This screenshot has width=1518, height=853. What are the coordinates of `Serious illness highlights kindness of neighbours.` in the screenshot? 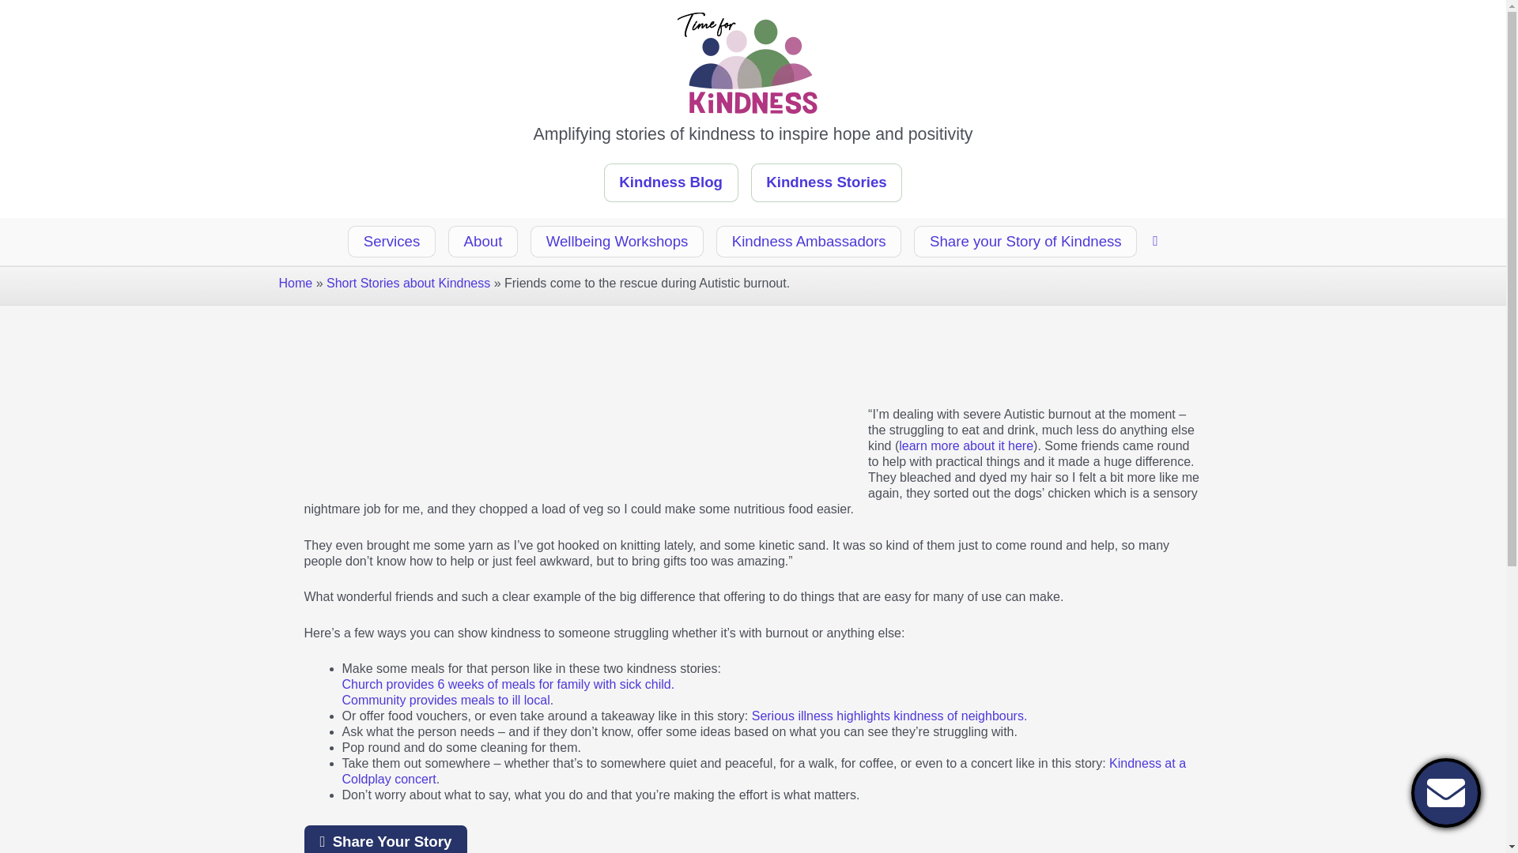 It's located at (889, 716).